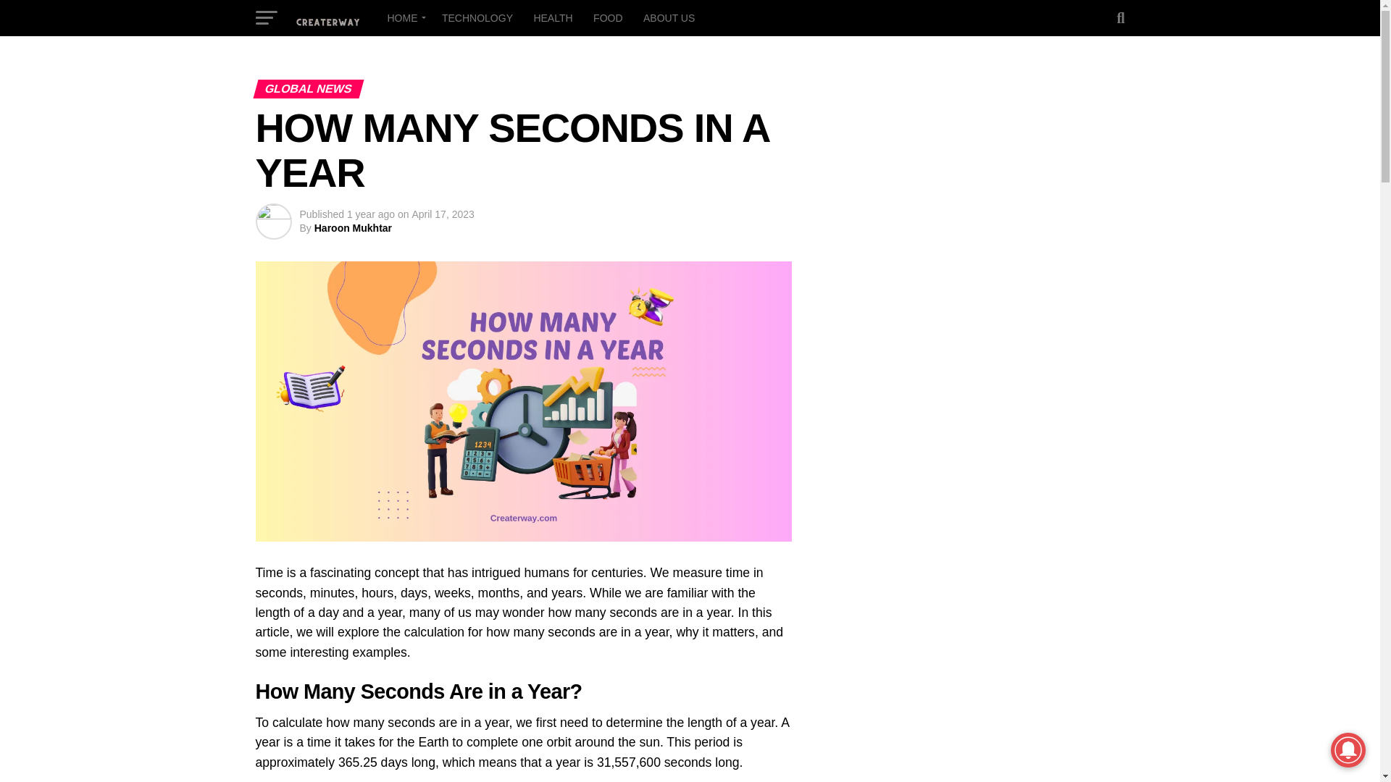 Image resolution: width=1391 pixels, height=782 pixels. Describe the element at coordinates (404, 17) in the screenshot. I see `HOME` at that location.